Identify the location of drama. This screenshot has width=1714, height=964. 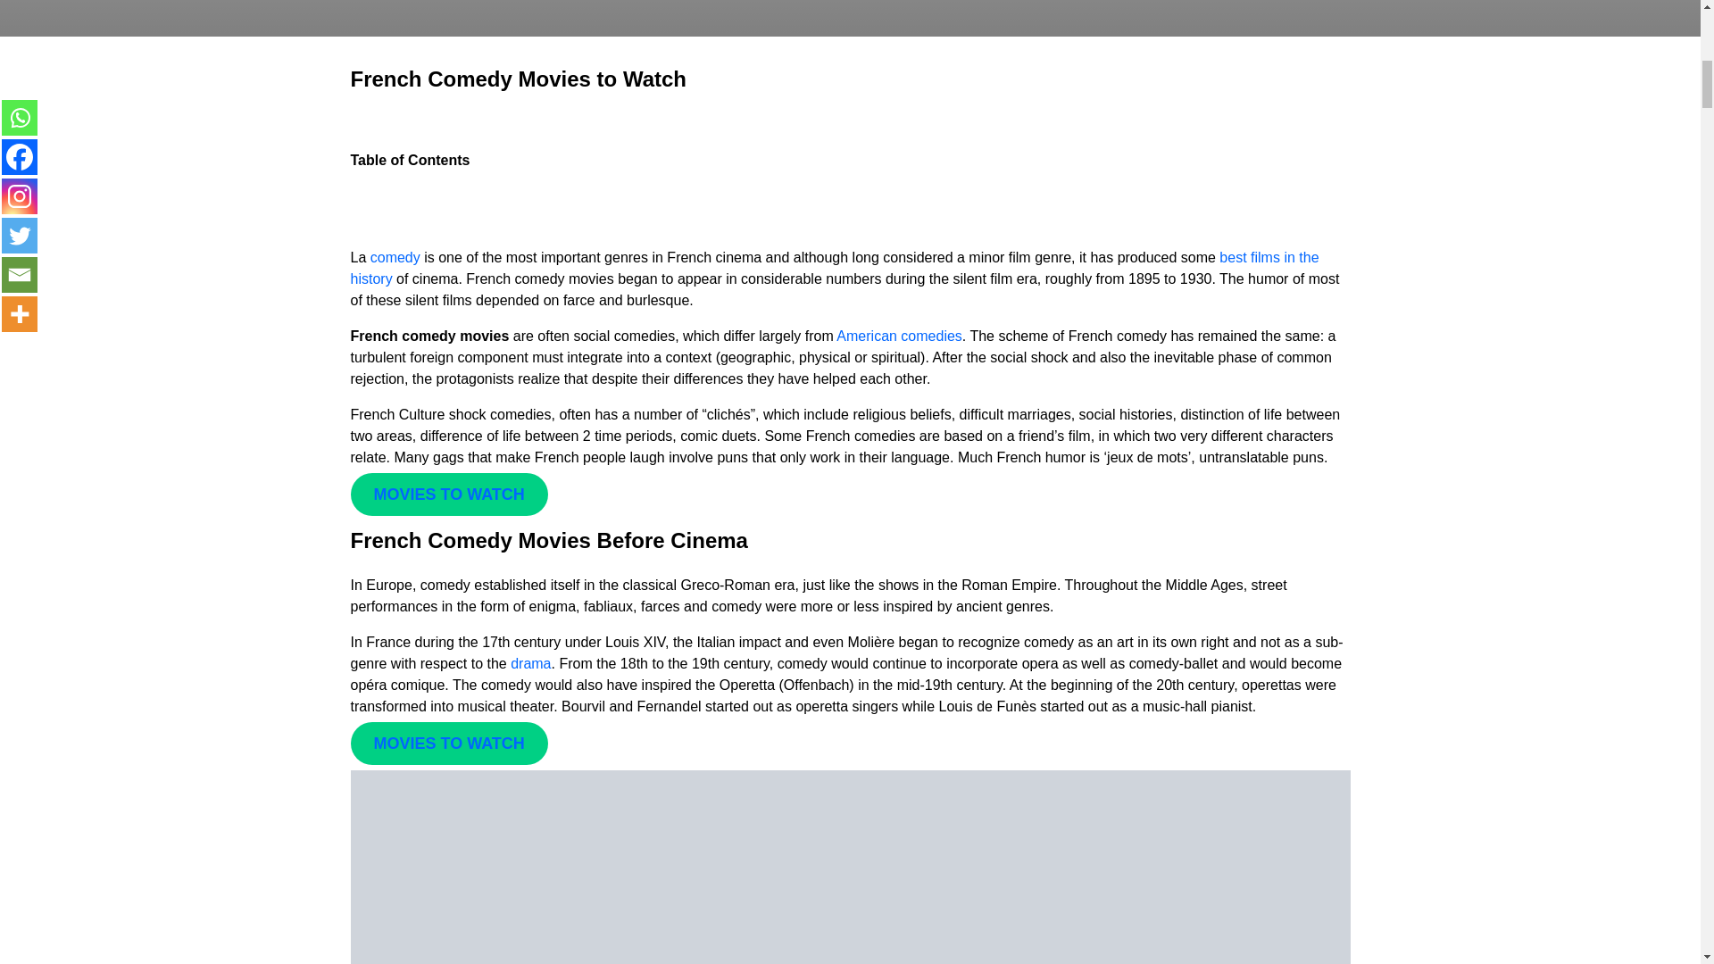
(530, 663).